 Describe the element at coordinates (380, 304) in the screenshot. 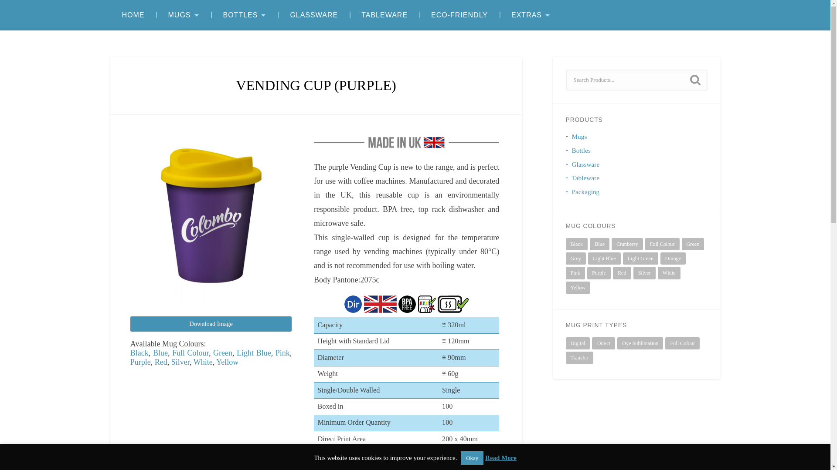

I see `Manufactured in the UK` at that location.